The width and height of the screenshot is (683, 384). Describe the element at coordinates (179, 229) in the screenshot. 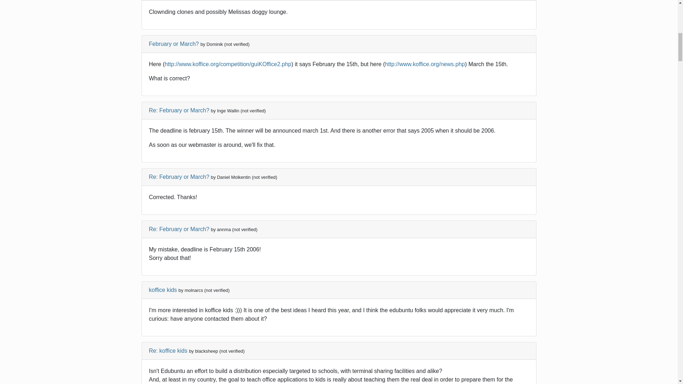

I see `Re: February or March?` at that location.